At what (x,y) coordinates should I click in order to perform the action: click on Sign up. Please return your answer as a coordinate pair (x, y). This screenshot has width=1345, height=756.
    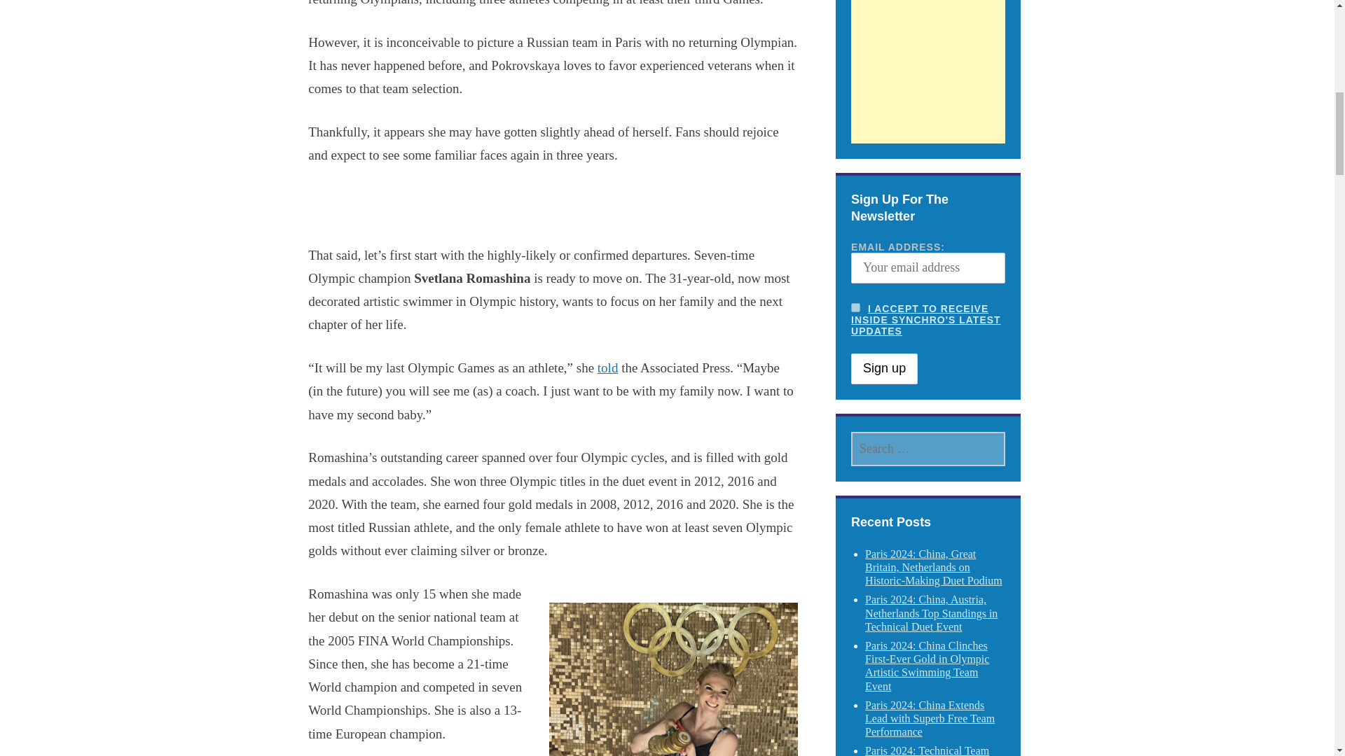
    Looking at the image, I should click on (884, 368).